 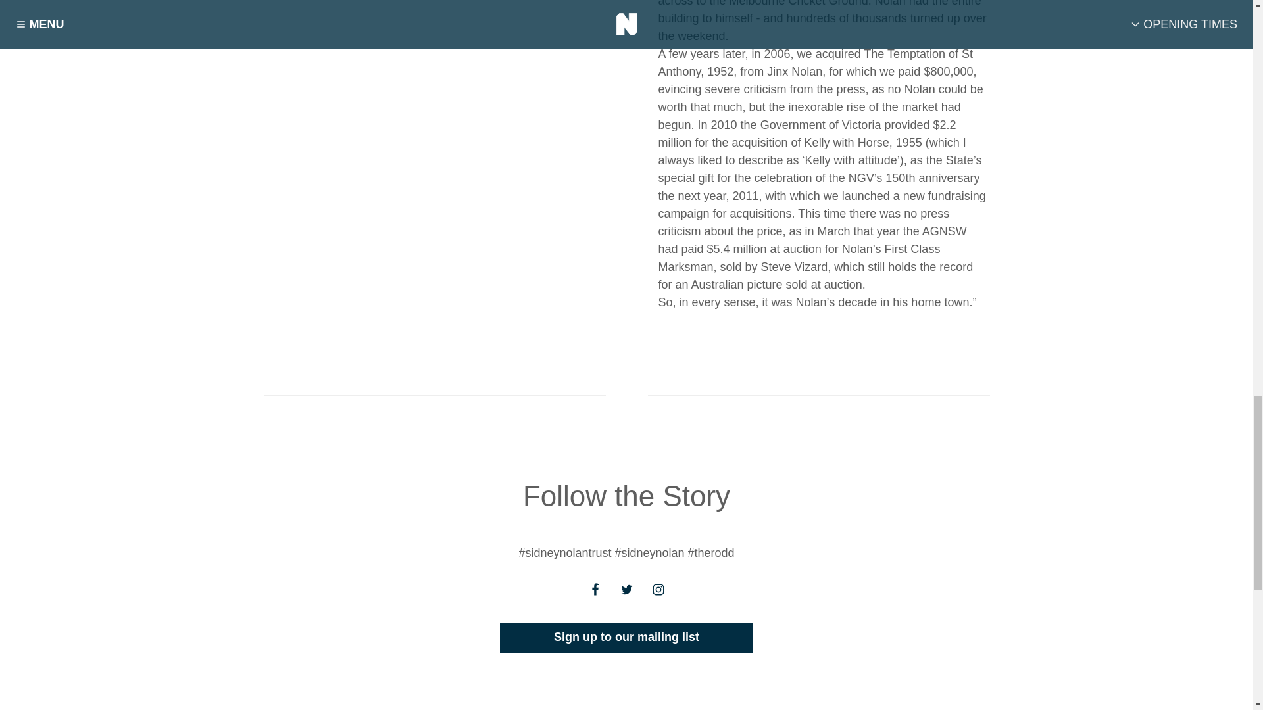 What do you see at coordinates (594, 597) in the screenshot?
I see `Facebook` at bounding box center [594, 597].